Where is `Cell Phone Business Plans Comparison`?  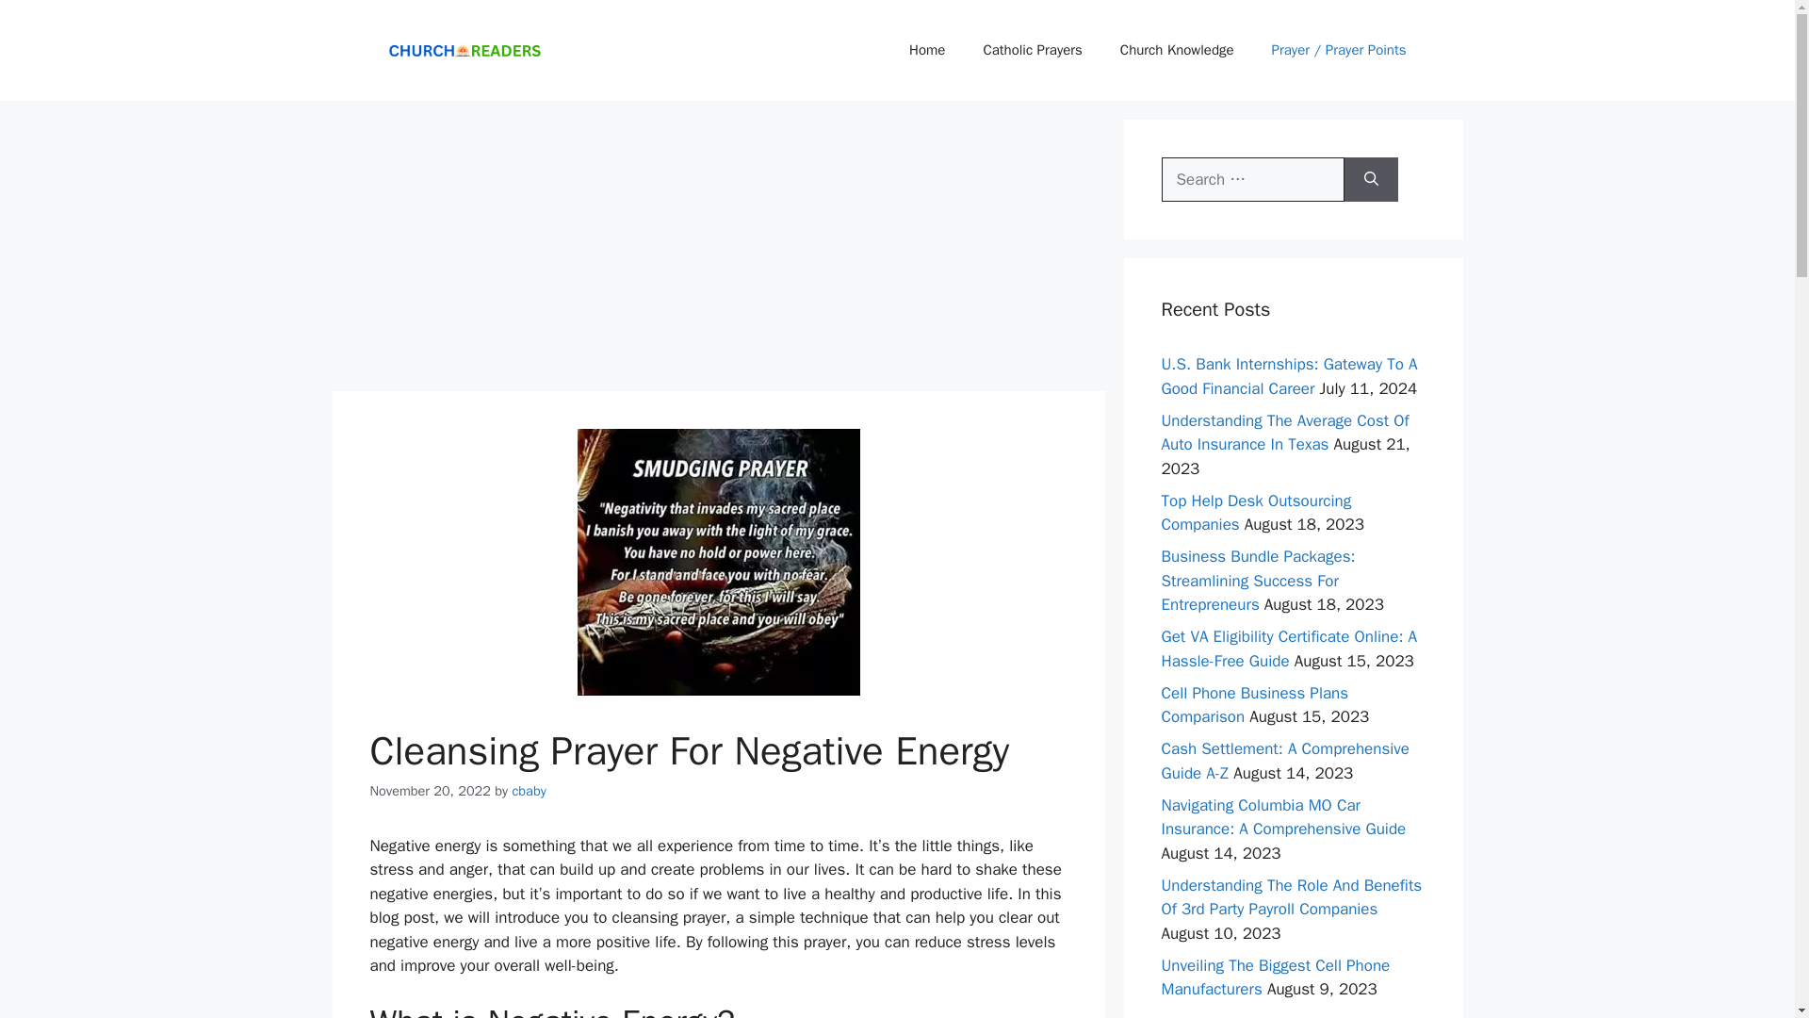
Cell Phone Business Plans Comparison is located at coordinates (1254, 705).